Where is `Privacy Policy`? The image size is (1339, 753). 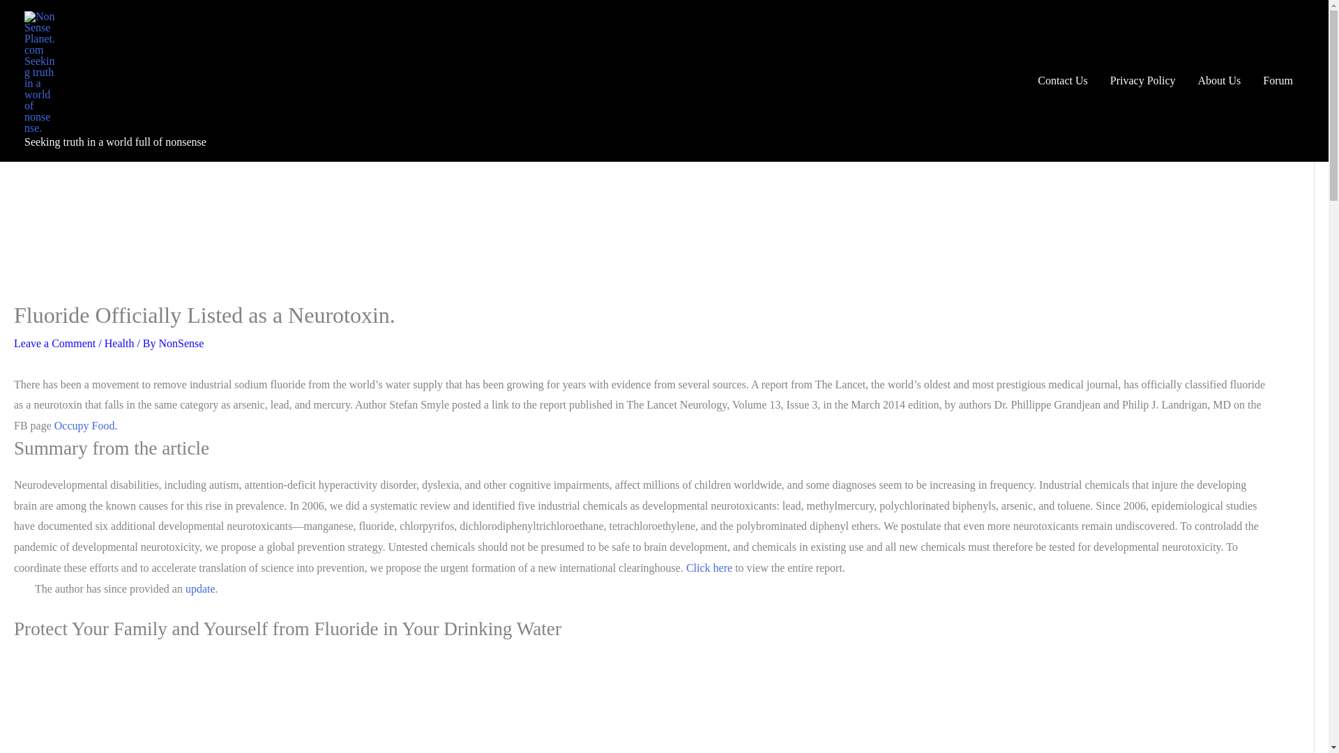 Privacy Policy is located at coordinates (1142, 81).